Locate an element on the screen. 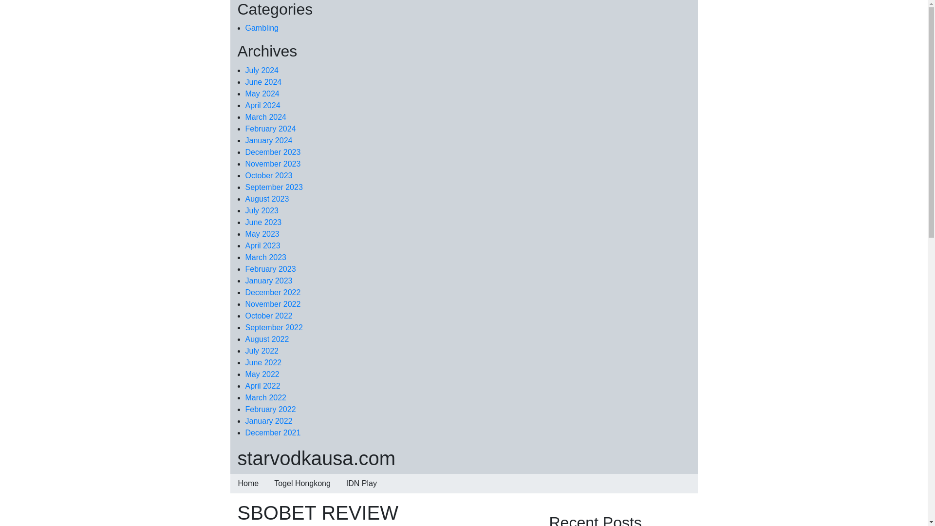 Image resolution: width=935 pixels, height=526 pixels. Gambling is located at coordinates (262, 27).